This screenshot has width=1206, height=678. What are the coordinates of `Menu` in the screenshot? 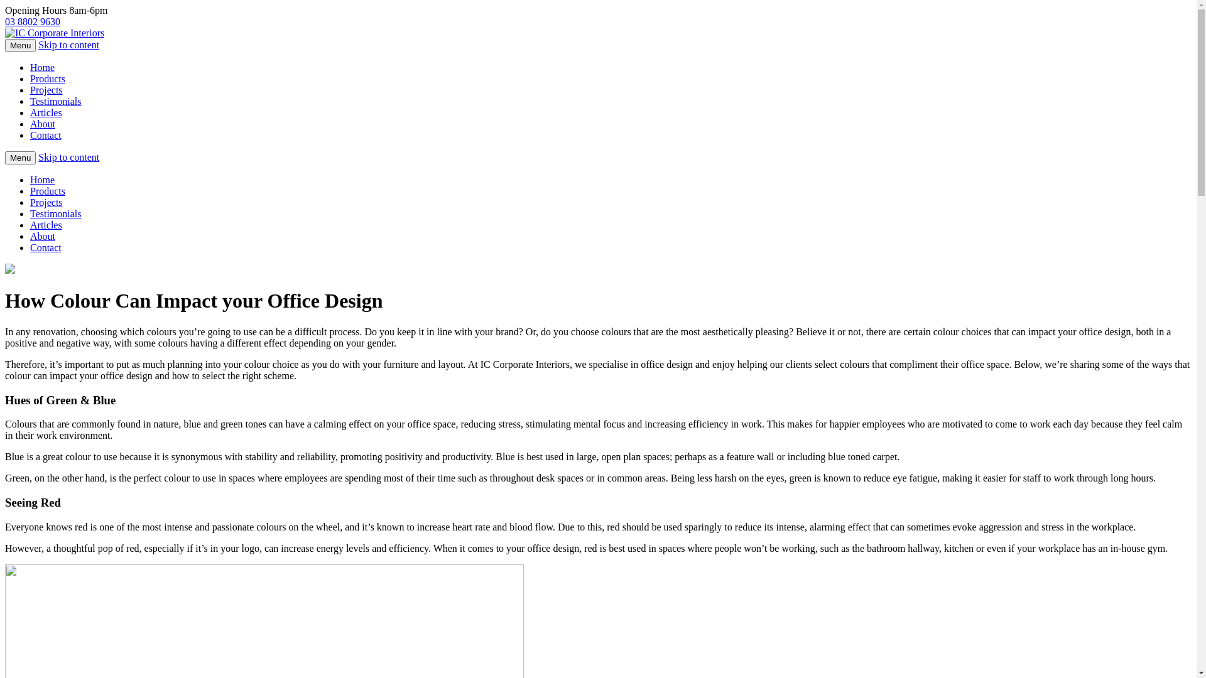 It's located at (20, 45).